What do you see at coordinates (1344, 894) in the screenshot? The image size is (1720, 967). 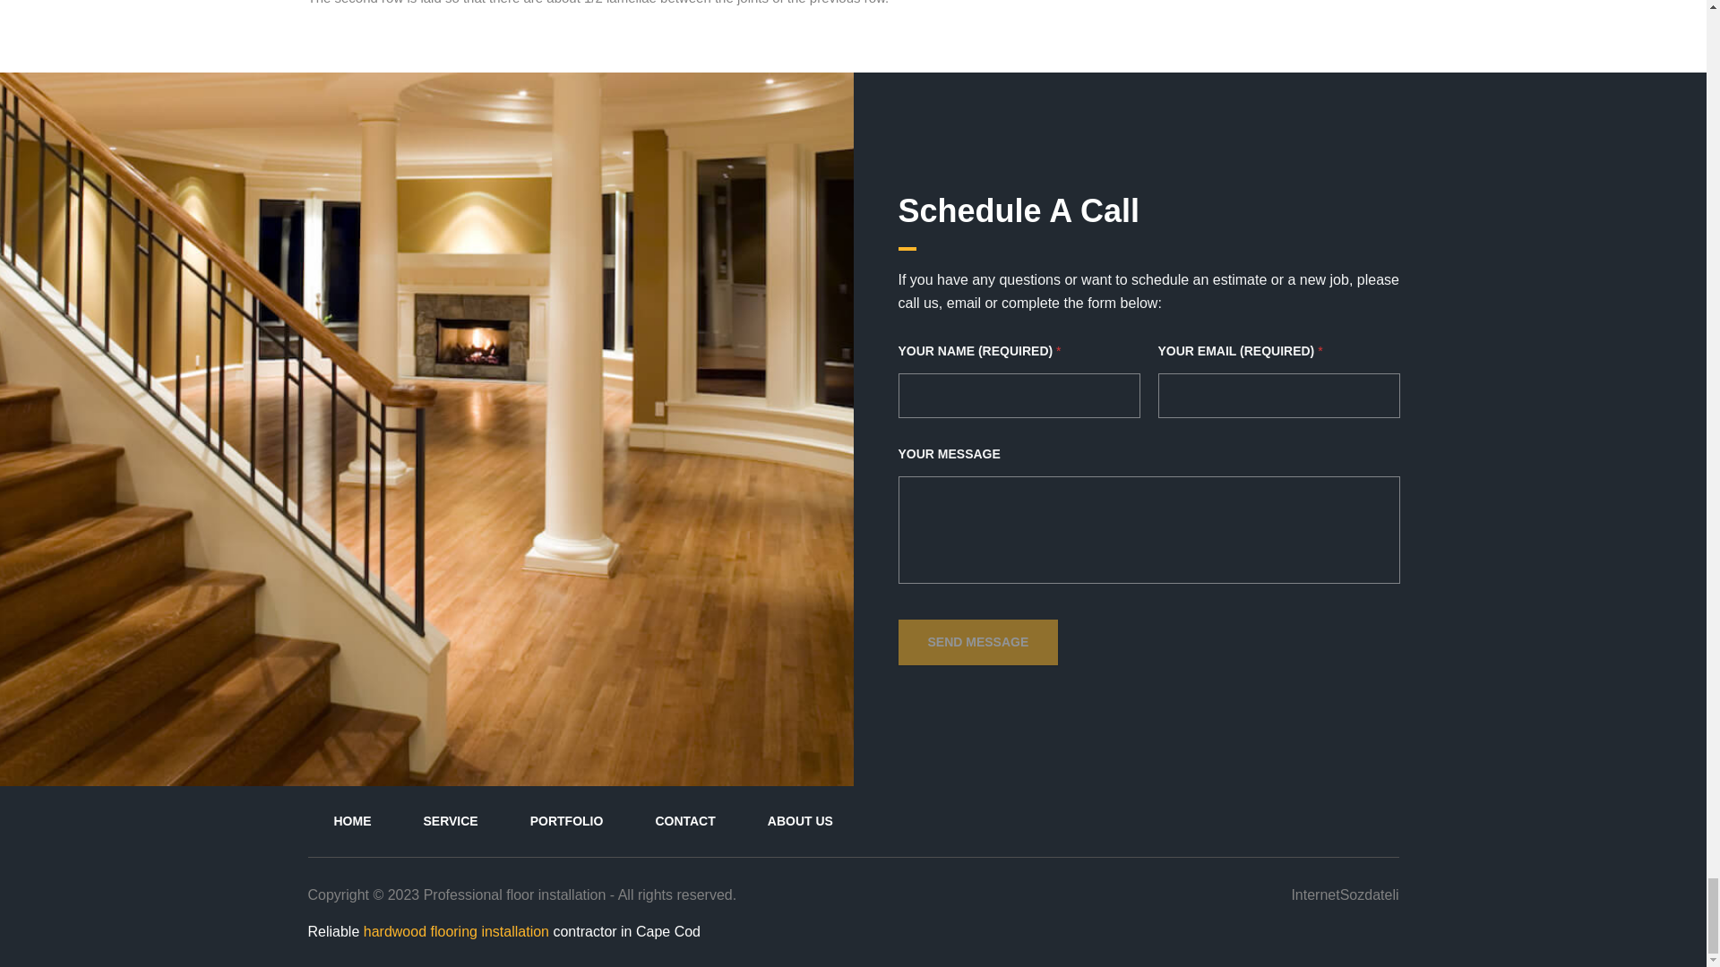 I see `InternetSozdateli` at bounding box center [1344, 894].